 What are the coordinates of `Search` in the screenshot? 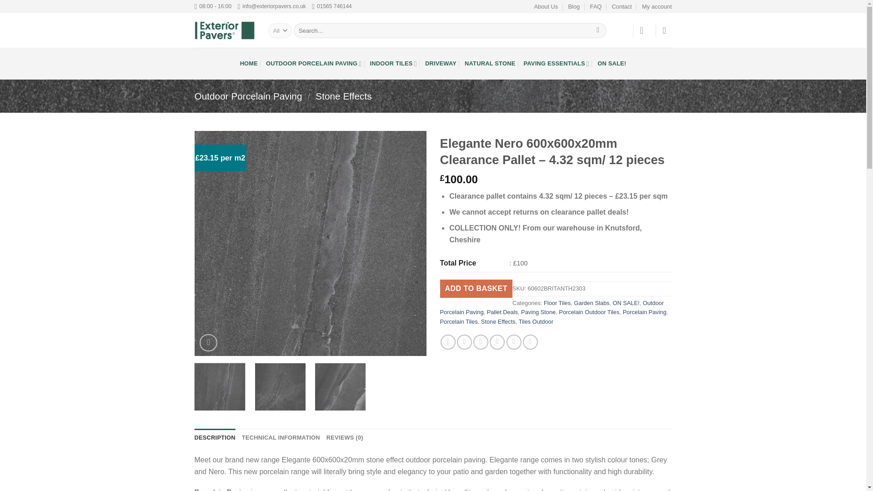 It's located at (598, 30).